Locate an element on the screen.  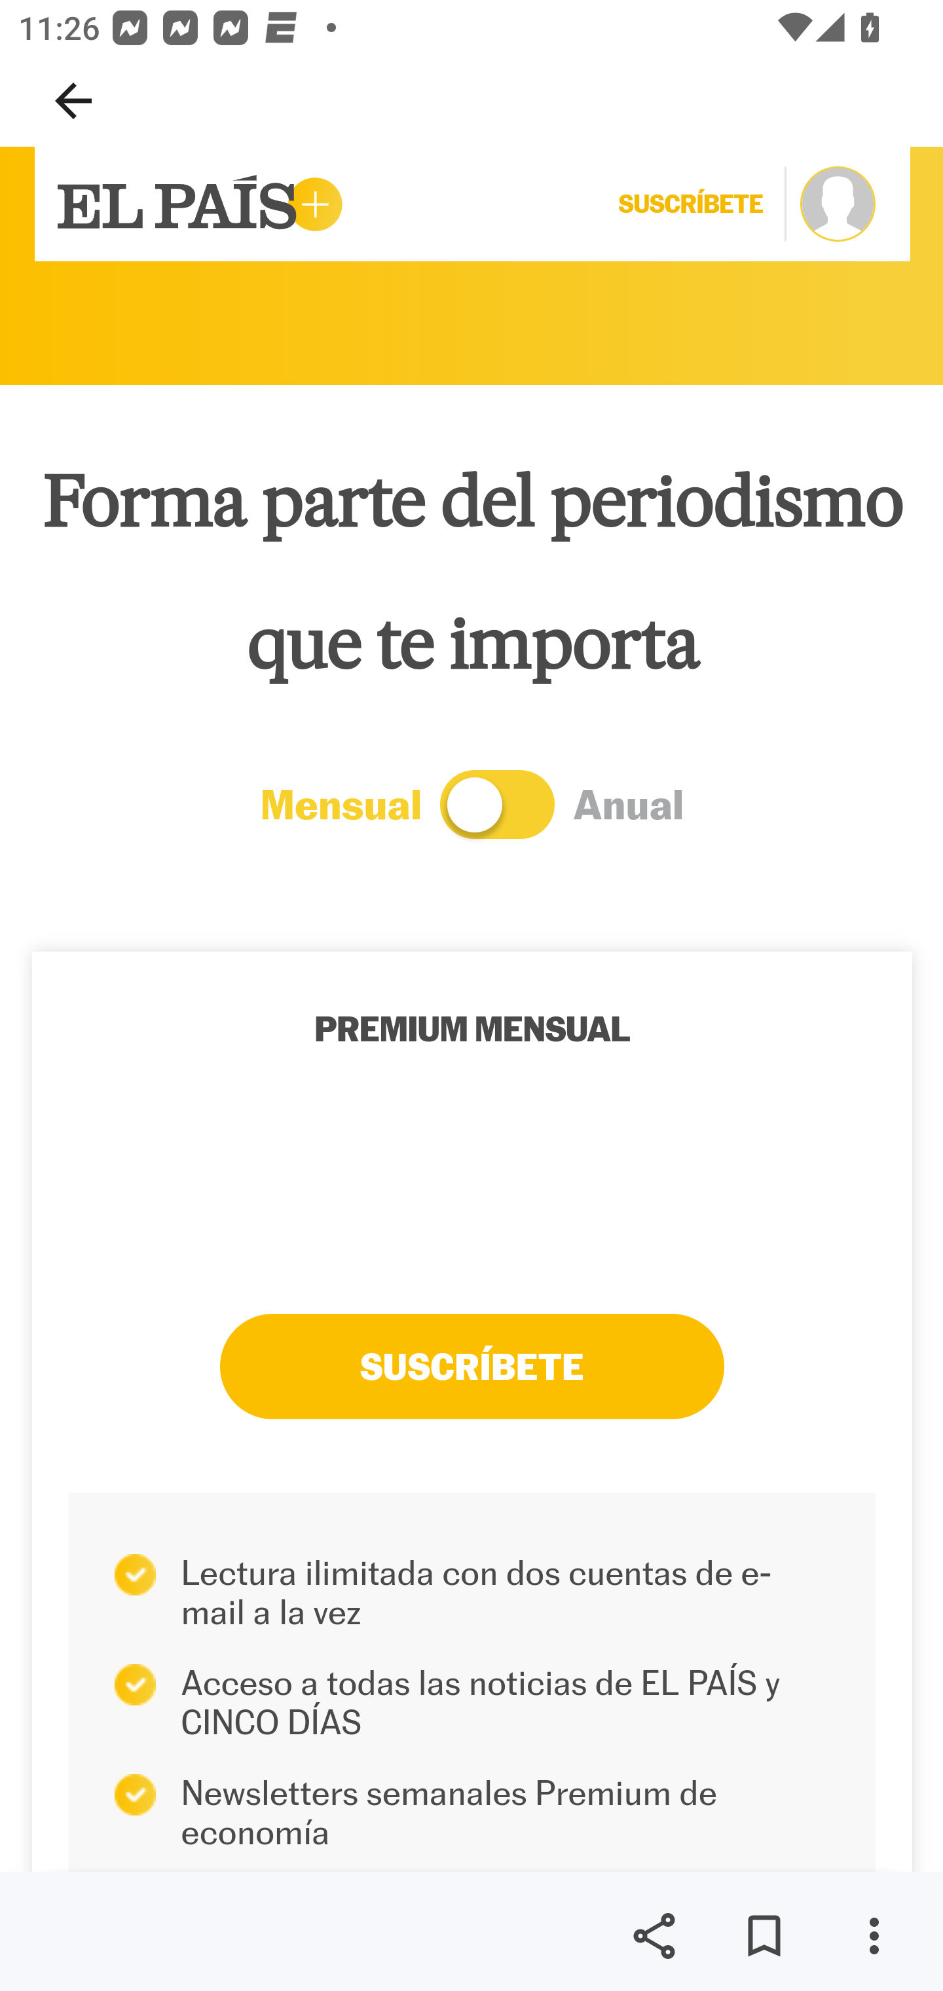
SUSCRÍBETE is located at coordinates (702, 204).